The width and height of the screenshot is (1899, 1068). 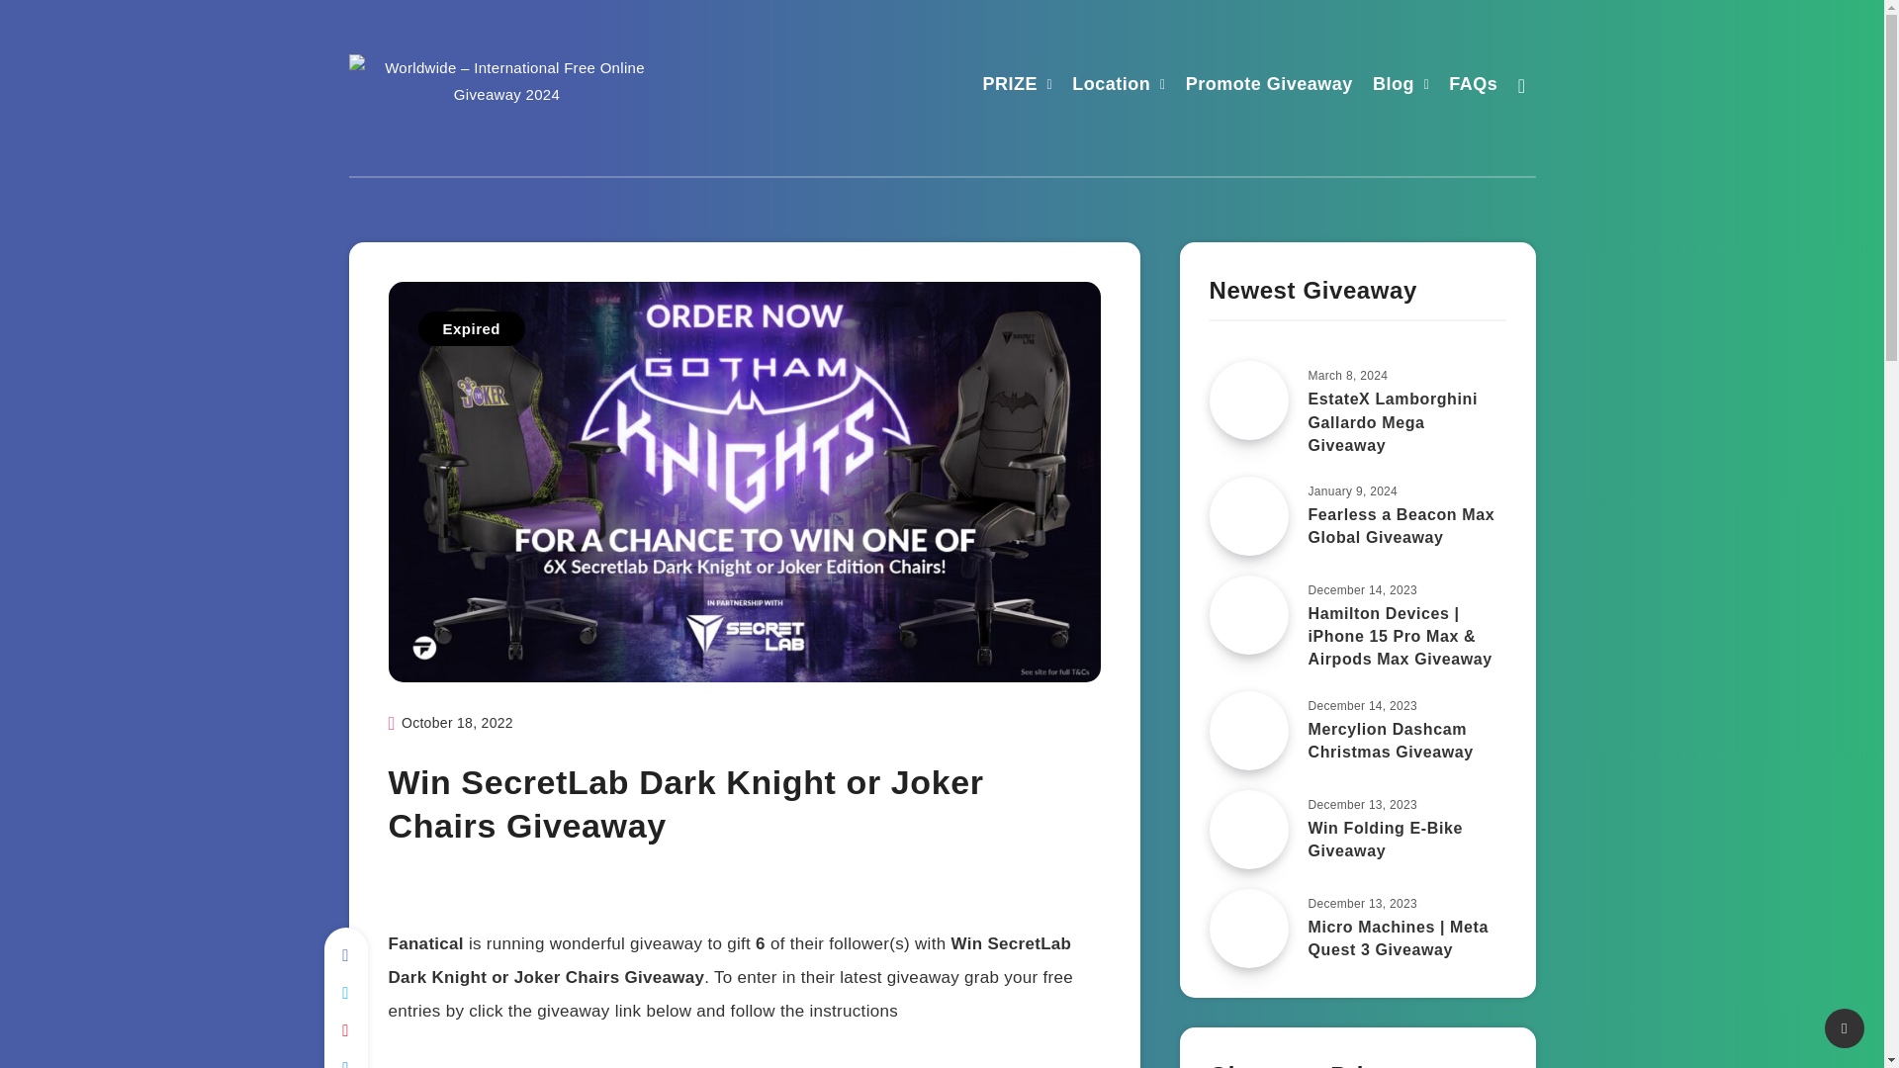 What do you see at coordinates (1268, 86) in the screenshot?
I see `Promote Giveaway` at bounding box center [1268, 86].